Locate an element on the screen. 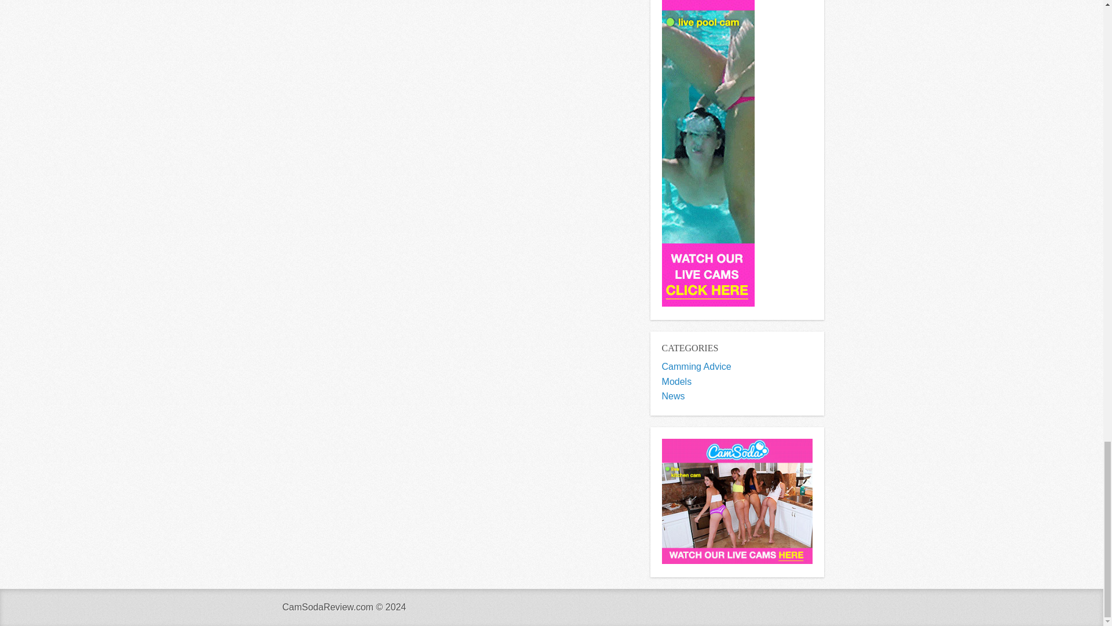 The height and width of the screenshot is (626, 1112). Camming Advice is located at coordinates (696, 366).